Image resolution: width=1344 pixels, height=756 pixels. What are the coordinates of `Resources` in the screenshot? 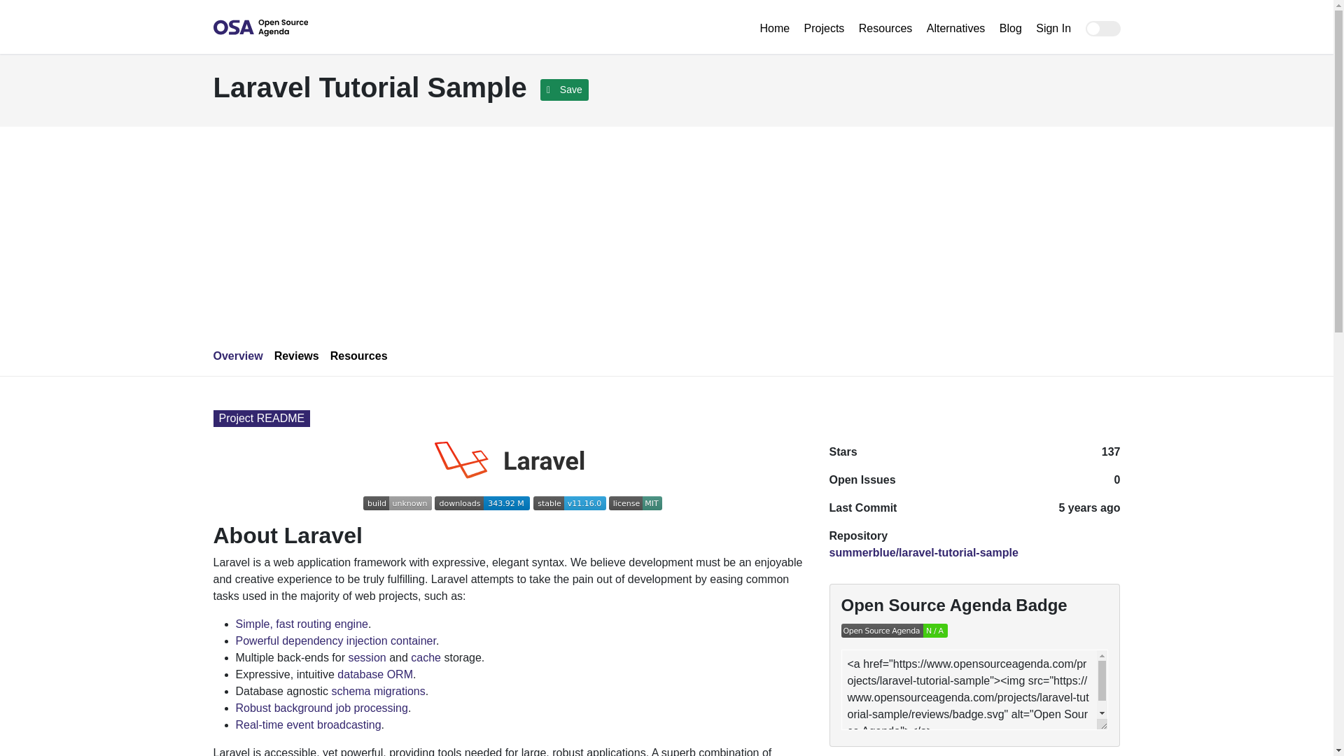 It's located at (887, 28).